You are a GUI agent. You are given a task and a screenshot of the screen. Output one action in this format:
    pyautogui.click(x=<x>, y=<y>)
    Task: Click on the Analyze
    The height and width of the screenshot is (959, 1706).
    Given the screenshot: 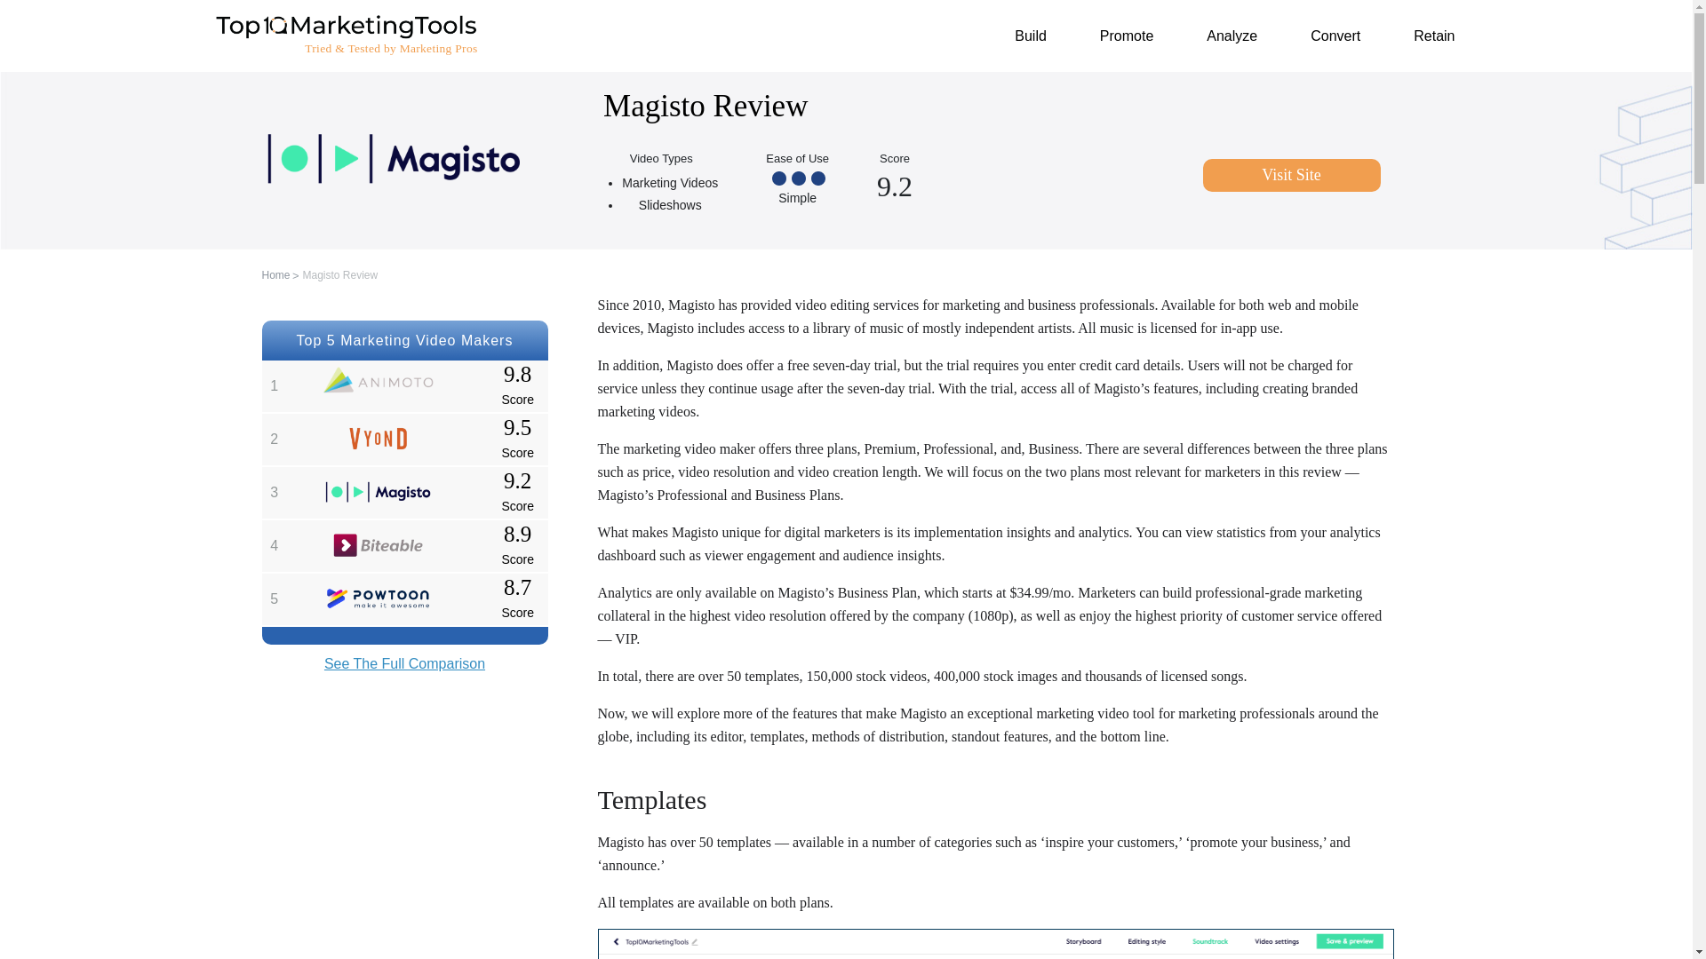 What is the action you would take?
    pyautogui.click(x=1232, y=36)
    